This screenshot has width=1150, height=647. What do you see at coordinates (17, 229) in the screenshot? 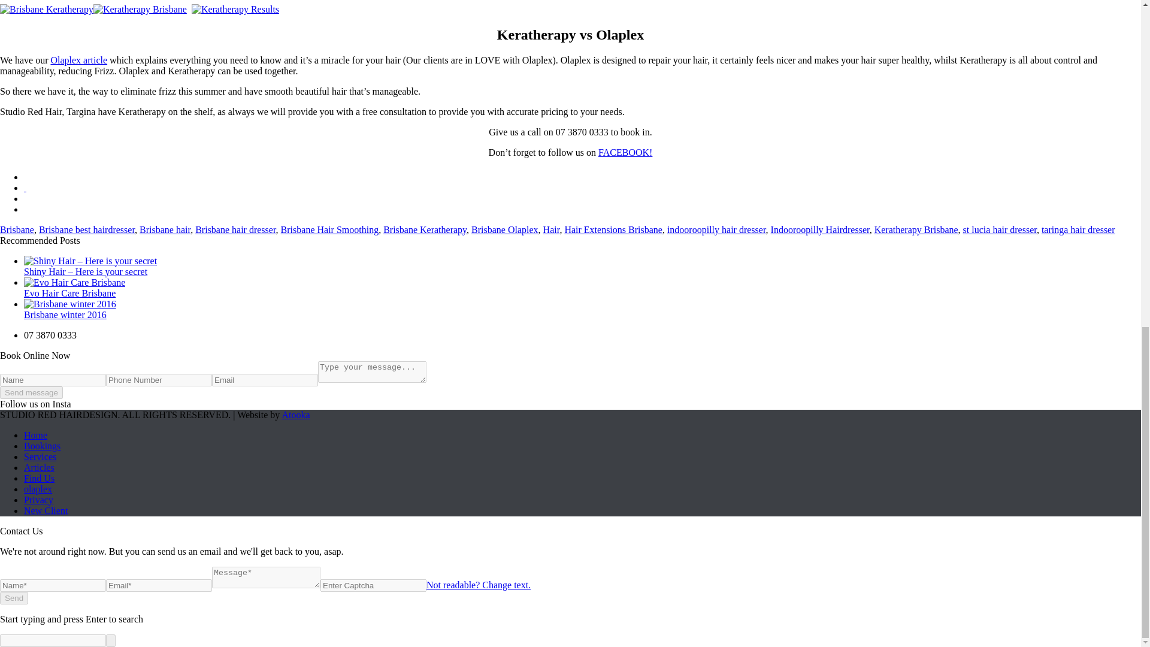
I see `Brisbane` at bounding box center [17, 229].